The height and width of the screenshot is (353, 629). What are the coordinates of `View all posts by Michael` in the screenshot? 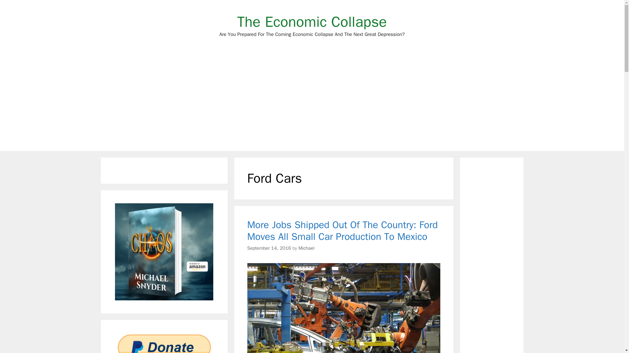 It's located at (306, 248).